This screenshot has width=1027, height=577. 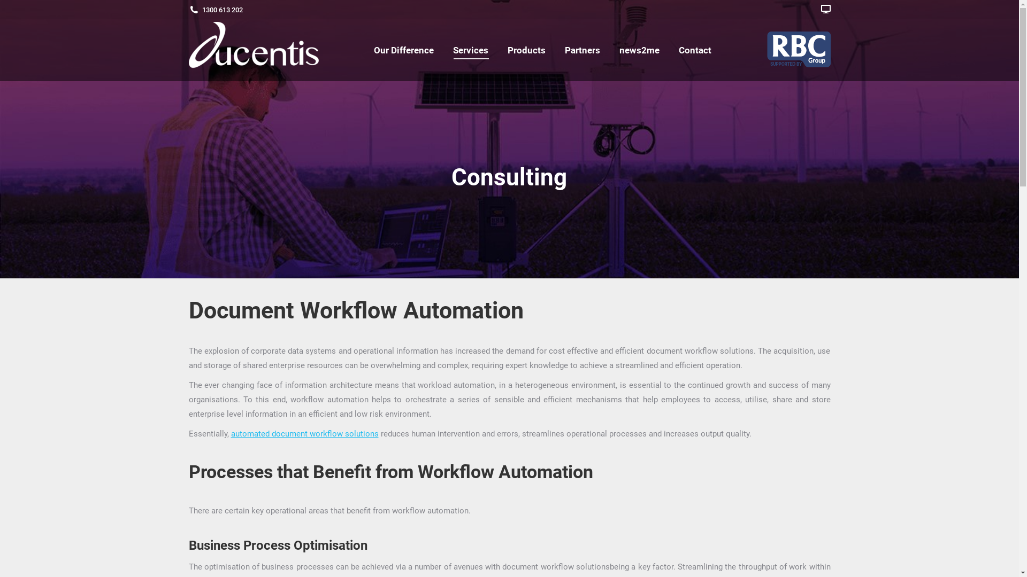 What do you see at coordinates (471, 50) in the screenshot?
I see `Services` at bounding box center [471, 50].